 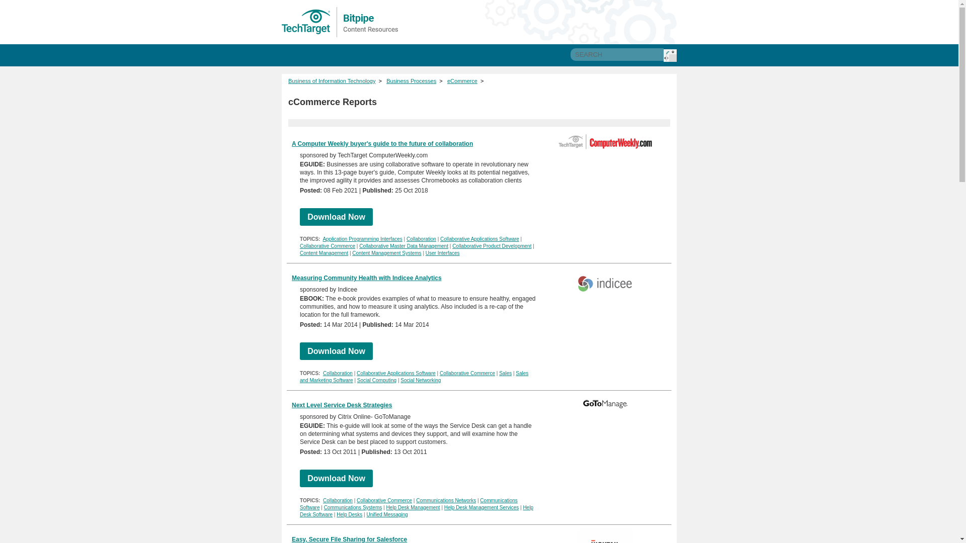 What do you see at coordinates (395, 373) in the screenshot?
I see `Collaborative Applications Software` at bounding box center [395, 373].